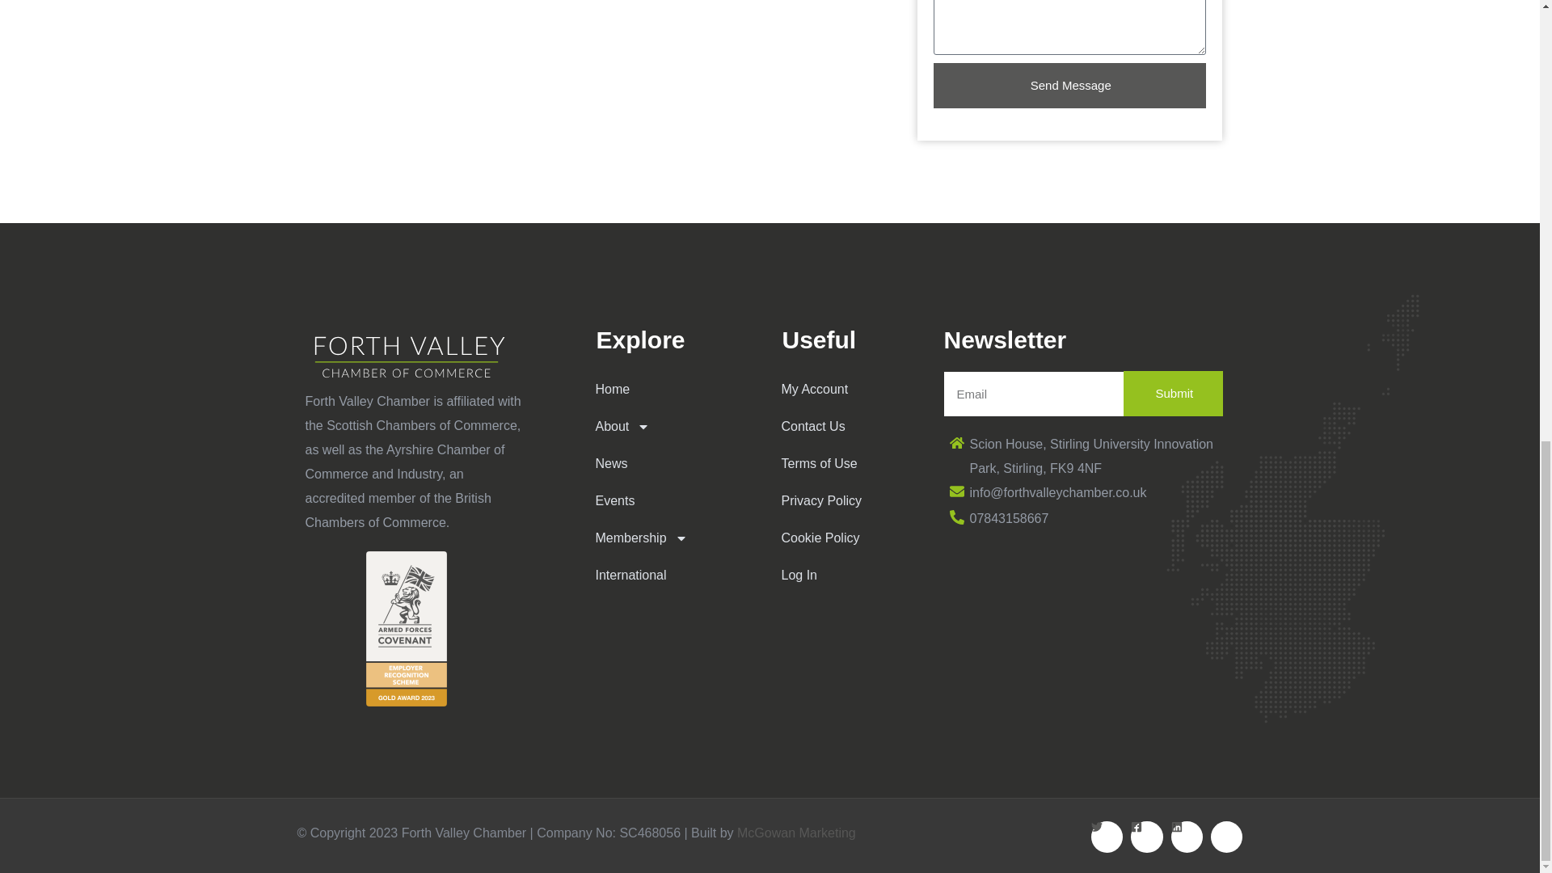 The width and height of the screenshot is (1552, 873). What do you see at coordinates (668, 390) in the screenshot?
I see `Home` at bounding box center [668, 390].